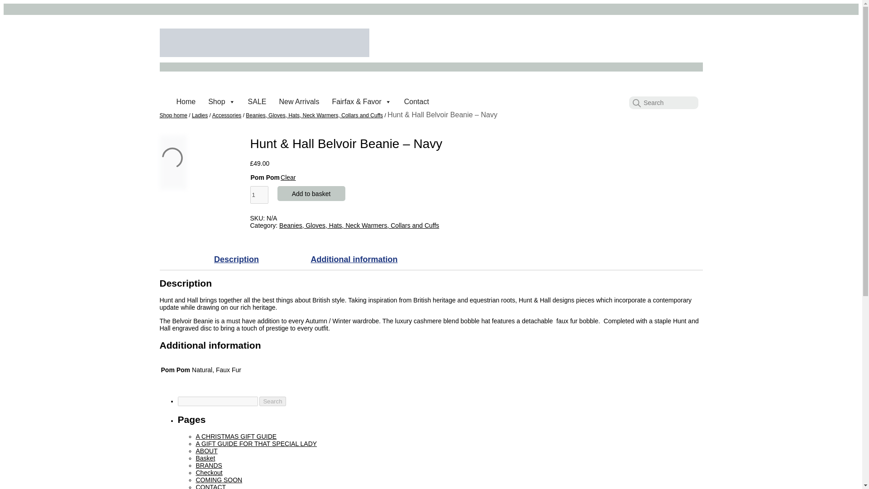 This screenshot has width=869, height=489. What do you see at coordinates (173, 115) in the screenshot?
I see `Shop home` at bounding box center [173, 115].